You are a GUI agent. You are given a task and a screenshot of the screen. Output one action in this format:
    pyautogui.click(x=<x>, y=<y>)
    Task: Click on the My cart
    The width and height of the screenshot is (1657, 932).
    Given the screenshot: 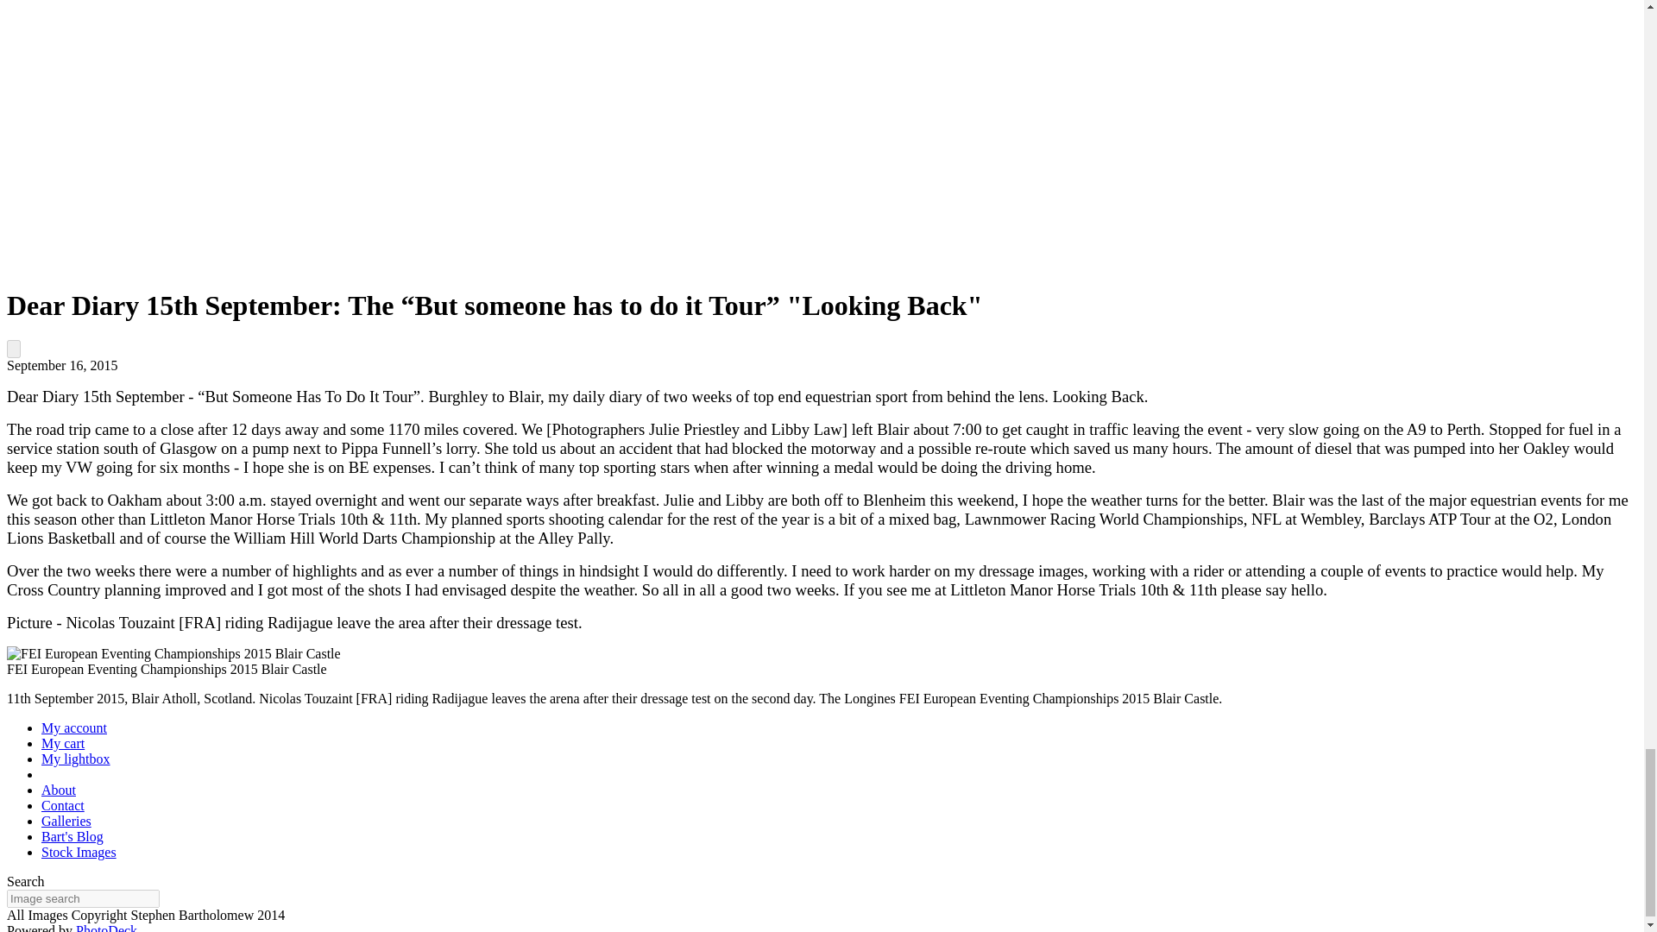 What is the action you would take?
    pyautogui.click(x=62, y=744)
    